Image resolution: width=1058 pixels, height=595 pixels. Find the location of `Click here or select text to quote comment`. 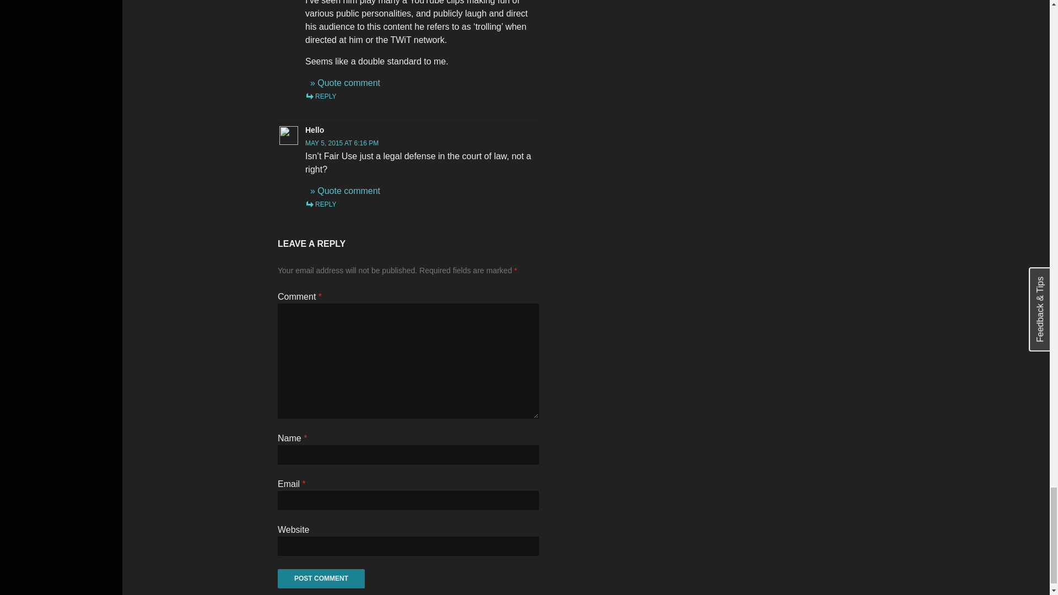

Click here or select text to quote comment is located at coordinates (345, 83).